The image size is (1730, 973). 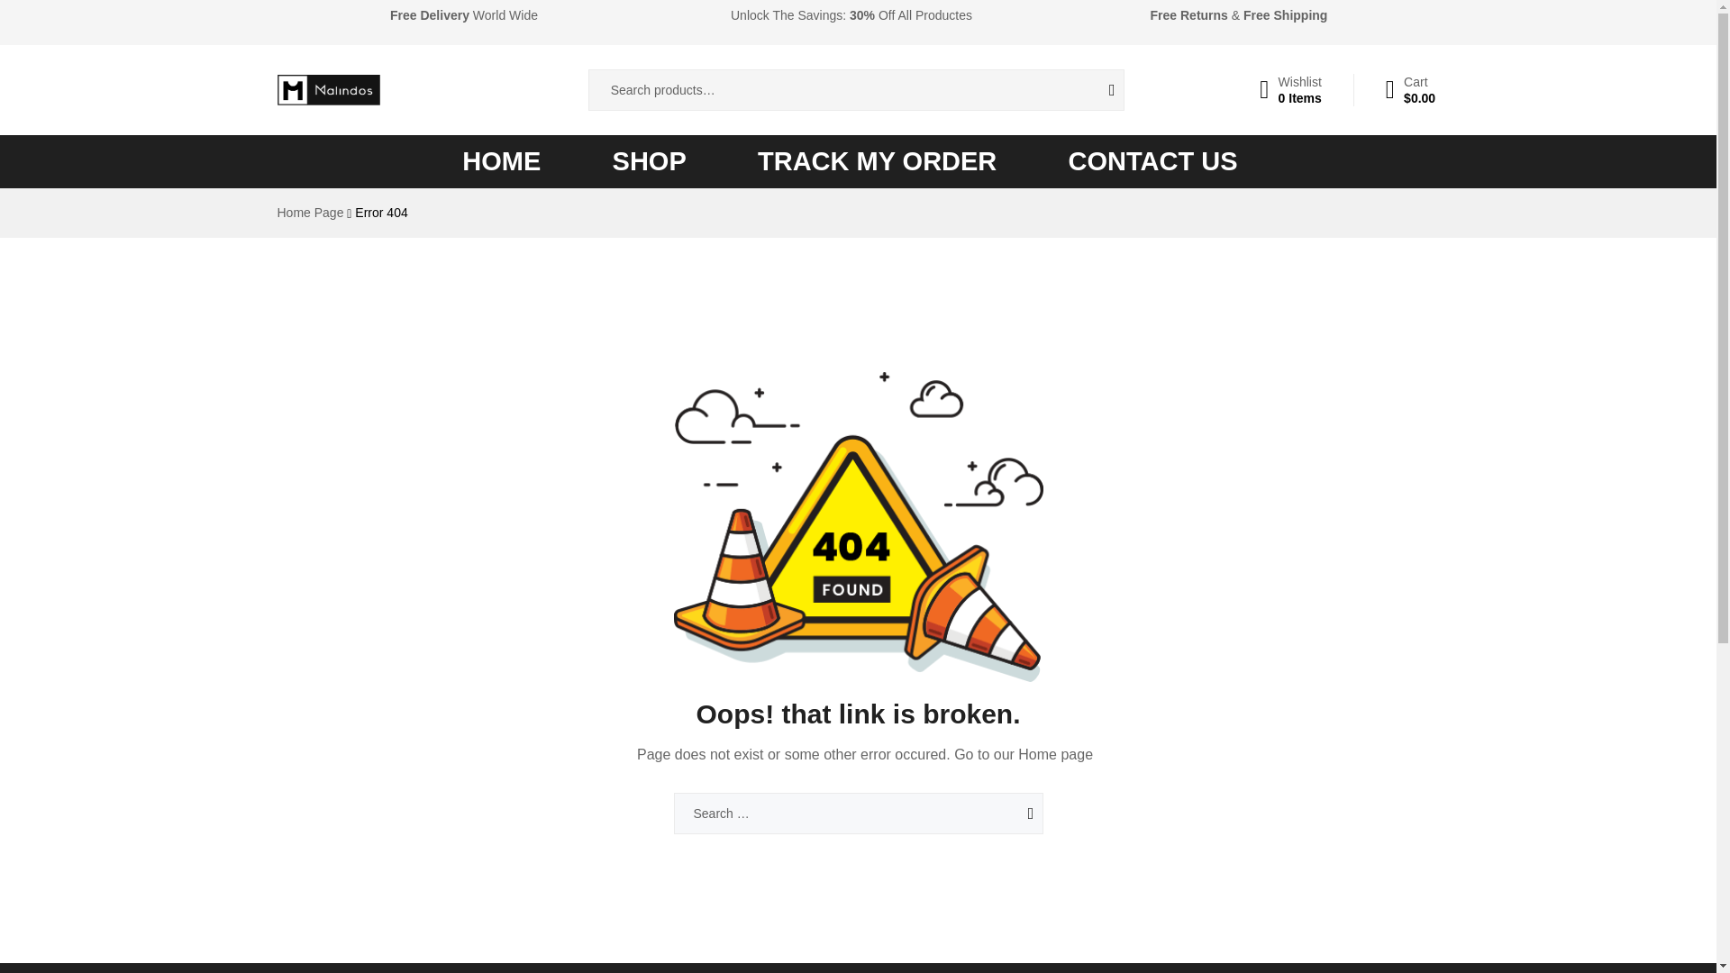 What do you see at coordinates (1006, 813) in the screenshot?
I see `Home Page` at bounding box center [1006, 813].